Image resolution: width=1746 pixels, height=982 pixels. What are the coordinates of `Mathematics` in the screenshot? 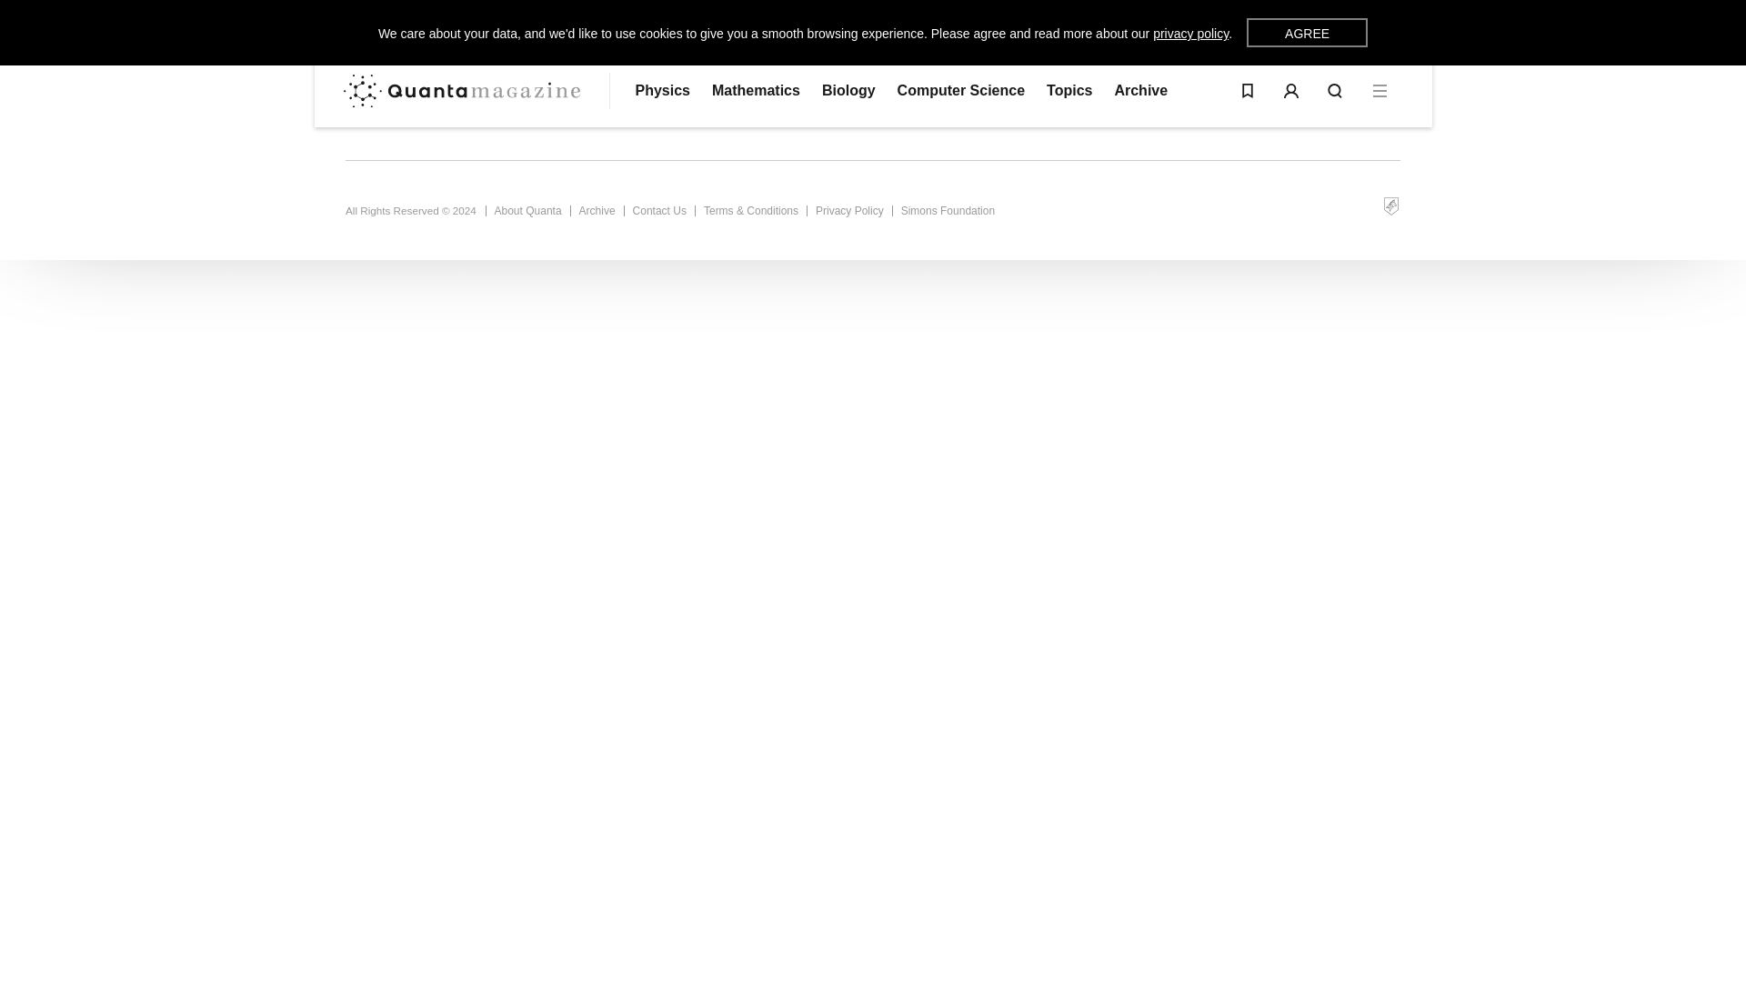 It's located at (756, 91).